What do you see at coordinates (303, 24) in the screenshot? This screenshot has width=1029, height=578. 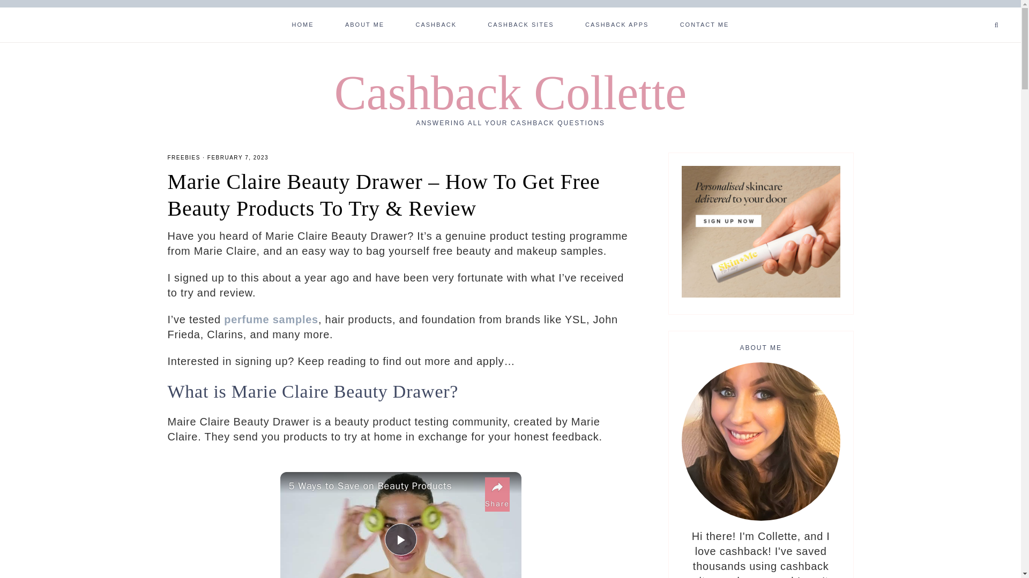 I see `HOME` at bounding box center [303, 24].